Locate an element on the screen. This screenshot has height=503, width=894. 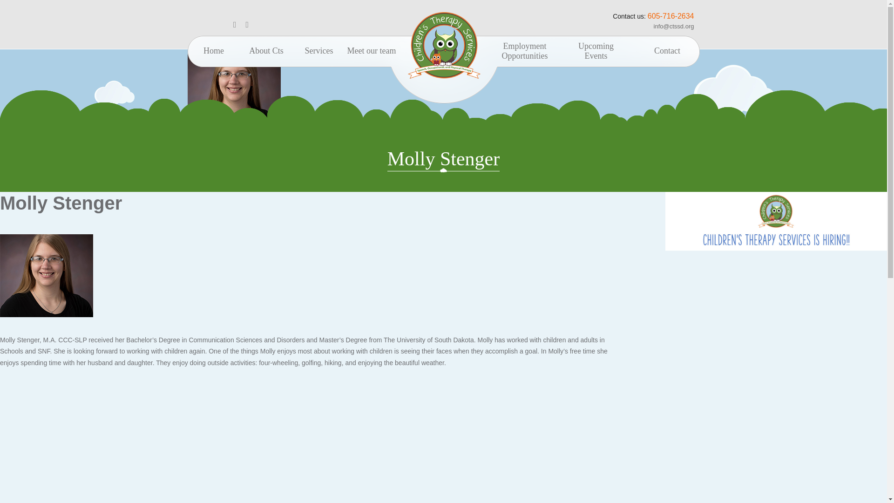
Molly Stenger 1 is located at coordinates (524, 50).